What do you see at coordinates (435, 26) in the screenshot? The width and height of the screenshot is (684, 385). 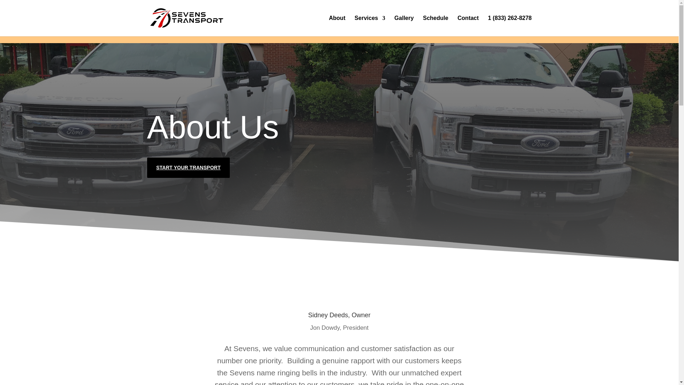 I see `Schedule` at bounding box center [435, 26].